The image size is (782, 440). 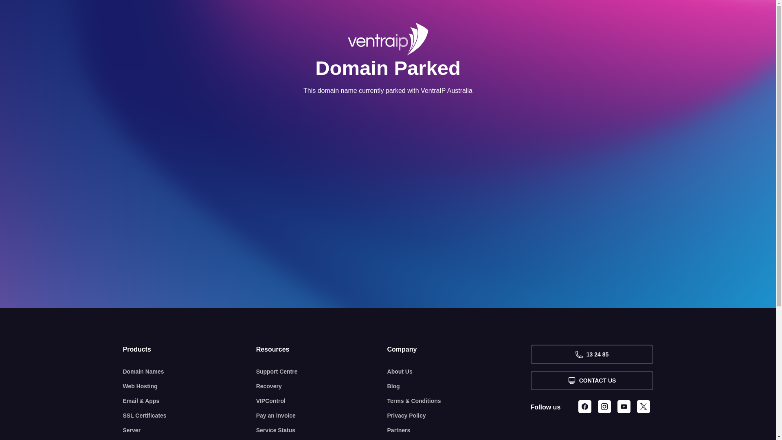 I want to click on Privacy Policy, so click(x=459, y=416).